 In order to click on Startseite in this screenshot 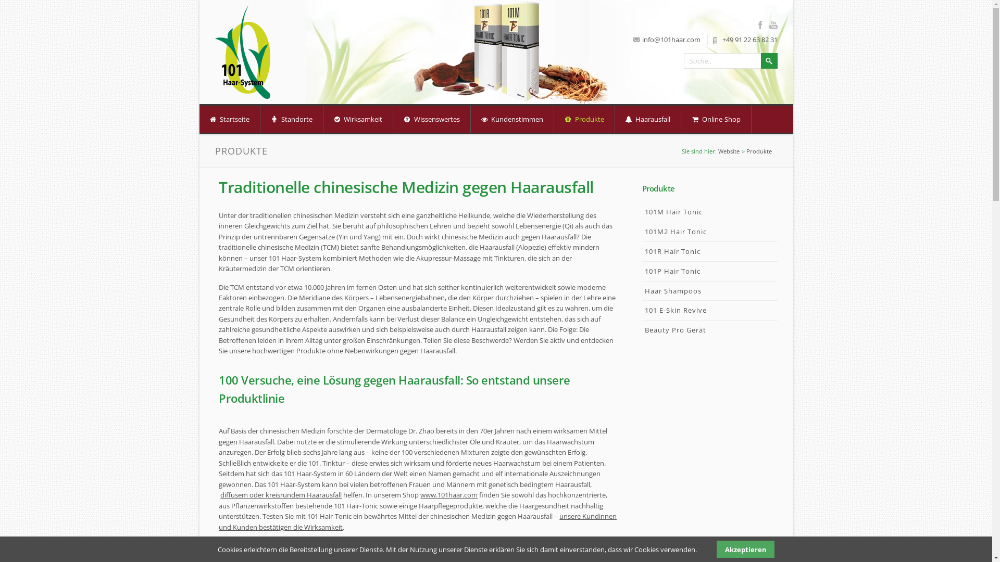, I will do `click(229, 119)`.